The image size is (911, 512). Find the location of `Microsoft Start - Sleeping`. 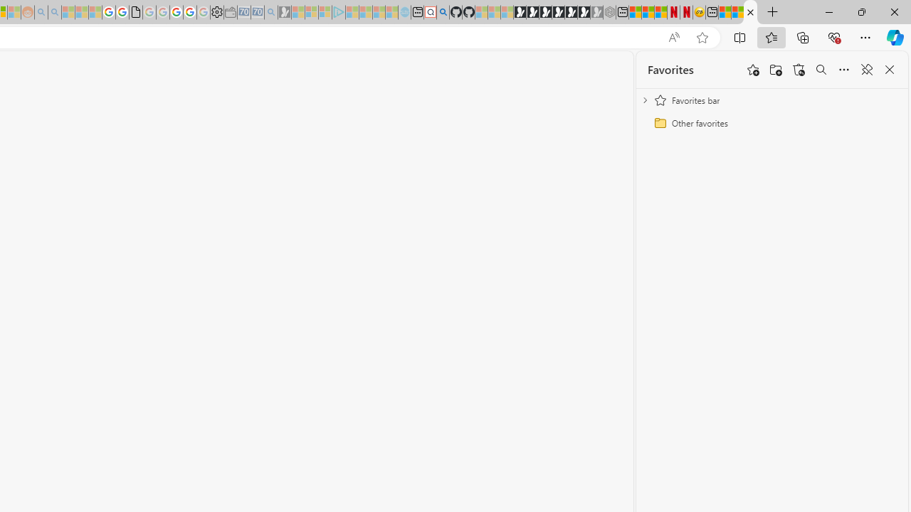

Microsoft Start - Sleeping is located at coordinates (379, 13).